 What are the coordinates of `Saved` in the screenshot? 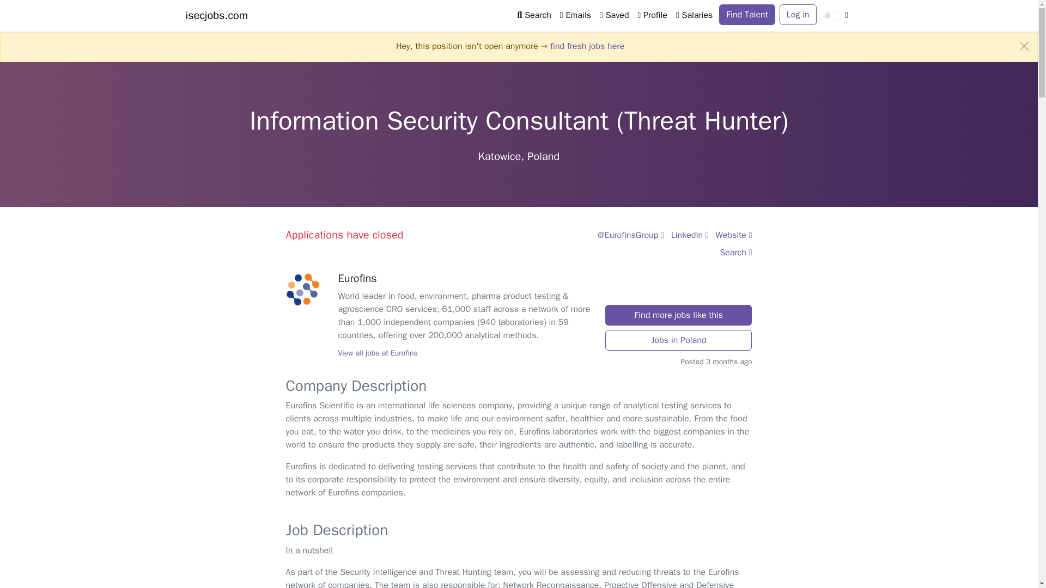 It's located at (613, 15).